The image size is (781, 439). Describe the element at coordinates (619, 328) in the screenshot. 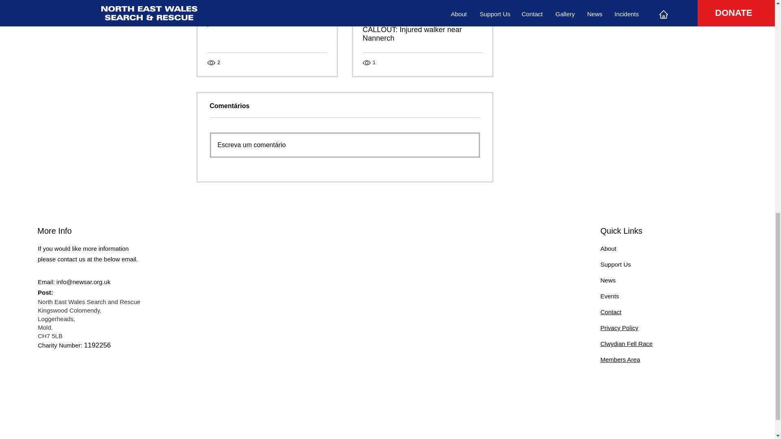

I see `Privacy Policy` at that location.